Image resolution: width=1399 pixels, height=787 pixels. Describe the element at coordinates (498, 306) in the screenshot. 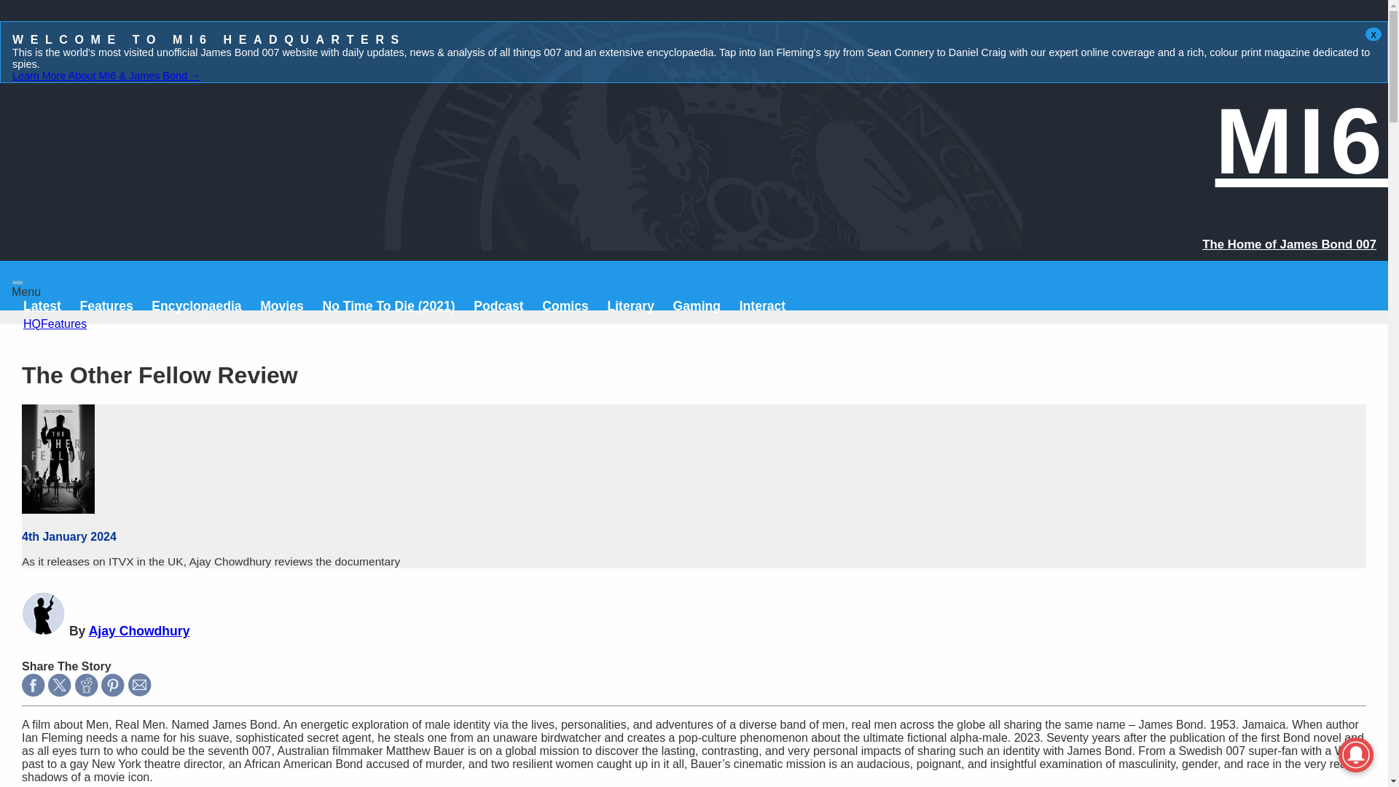

I see `Podcast` at that location.